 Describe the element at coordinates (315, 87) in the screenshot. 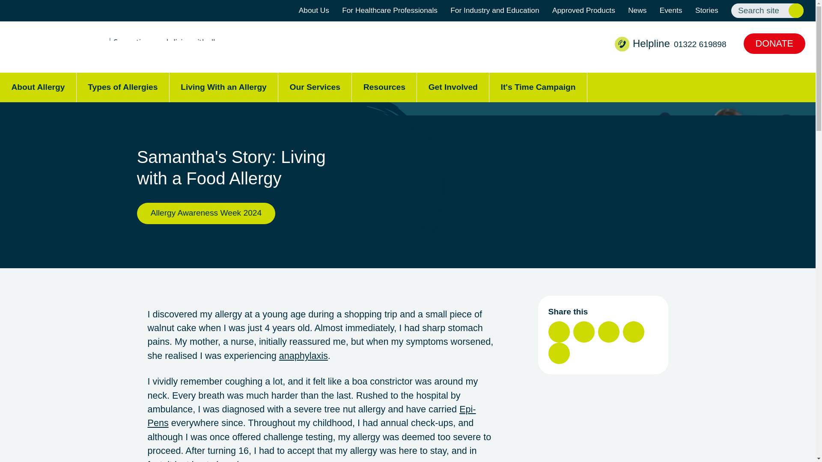

I see `Our Services` at that location.